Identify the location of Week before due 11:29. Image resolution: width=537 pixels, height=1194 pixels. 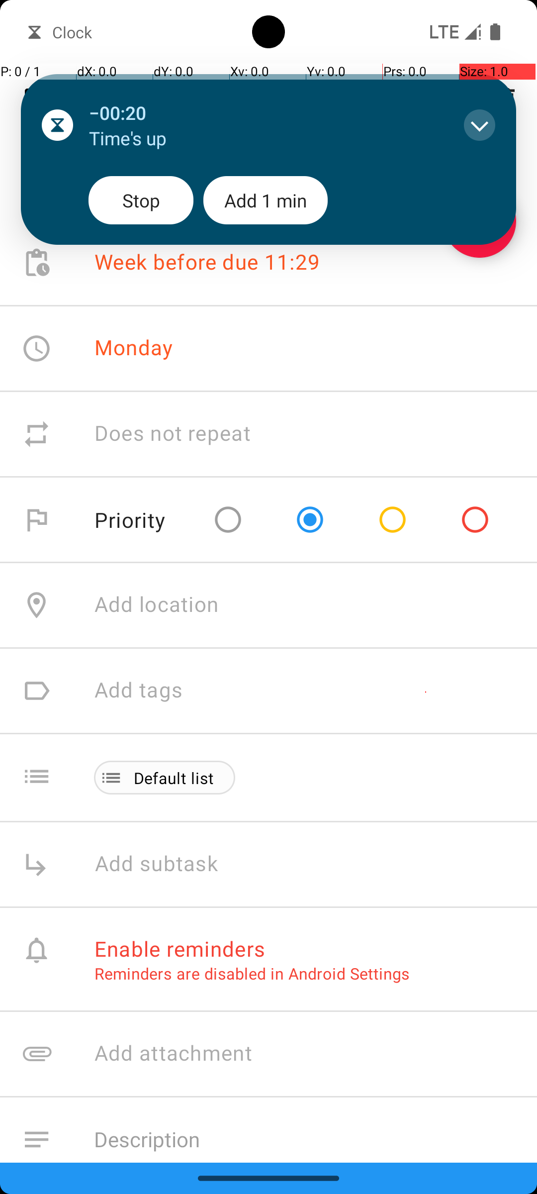
(207, 263).